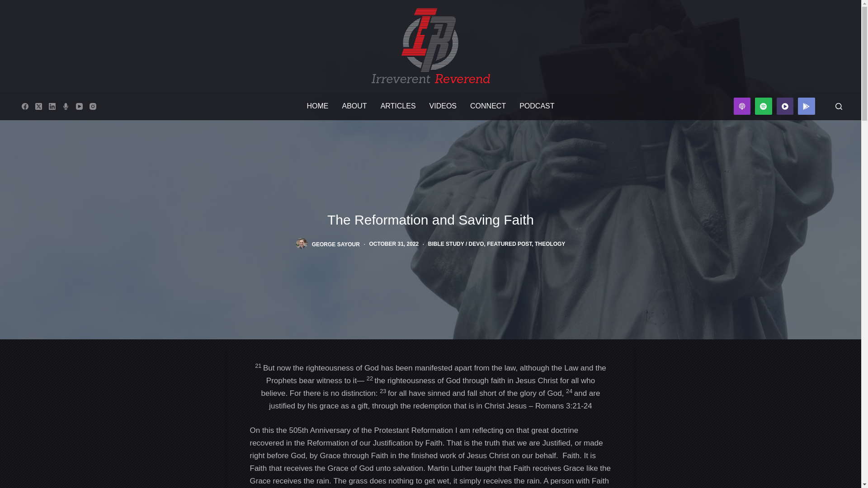 Image resolution: width=868 pixels, height=488 pixels. What do you see at coordinates (335, 244) in the screenshot?
I see `Posts by George Sayour` at bounding box center [335, 244].